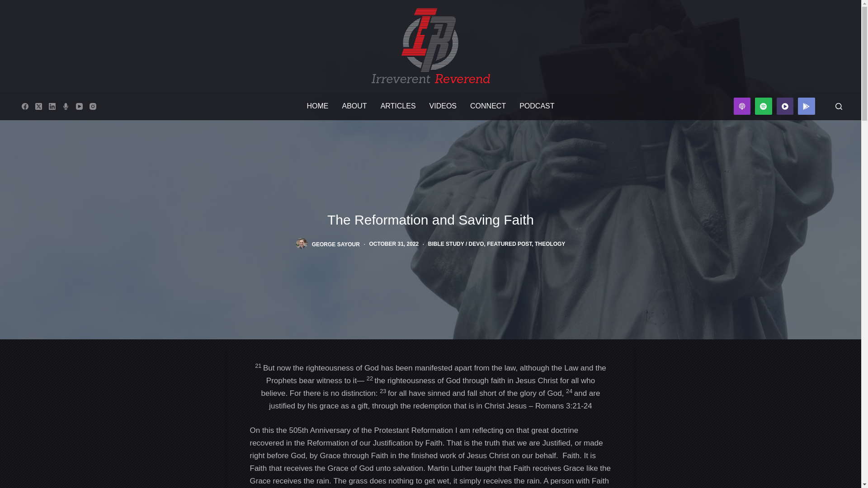 Image resolution: width=868 pixels, height=488 pixels. What do you see at coordinates (335, 244) in the screenshot?
I see `Posts by George Sayour` at bounding box center [335, 244].